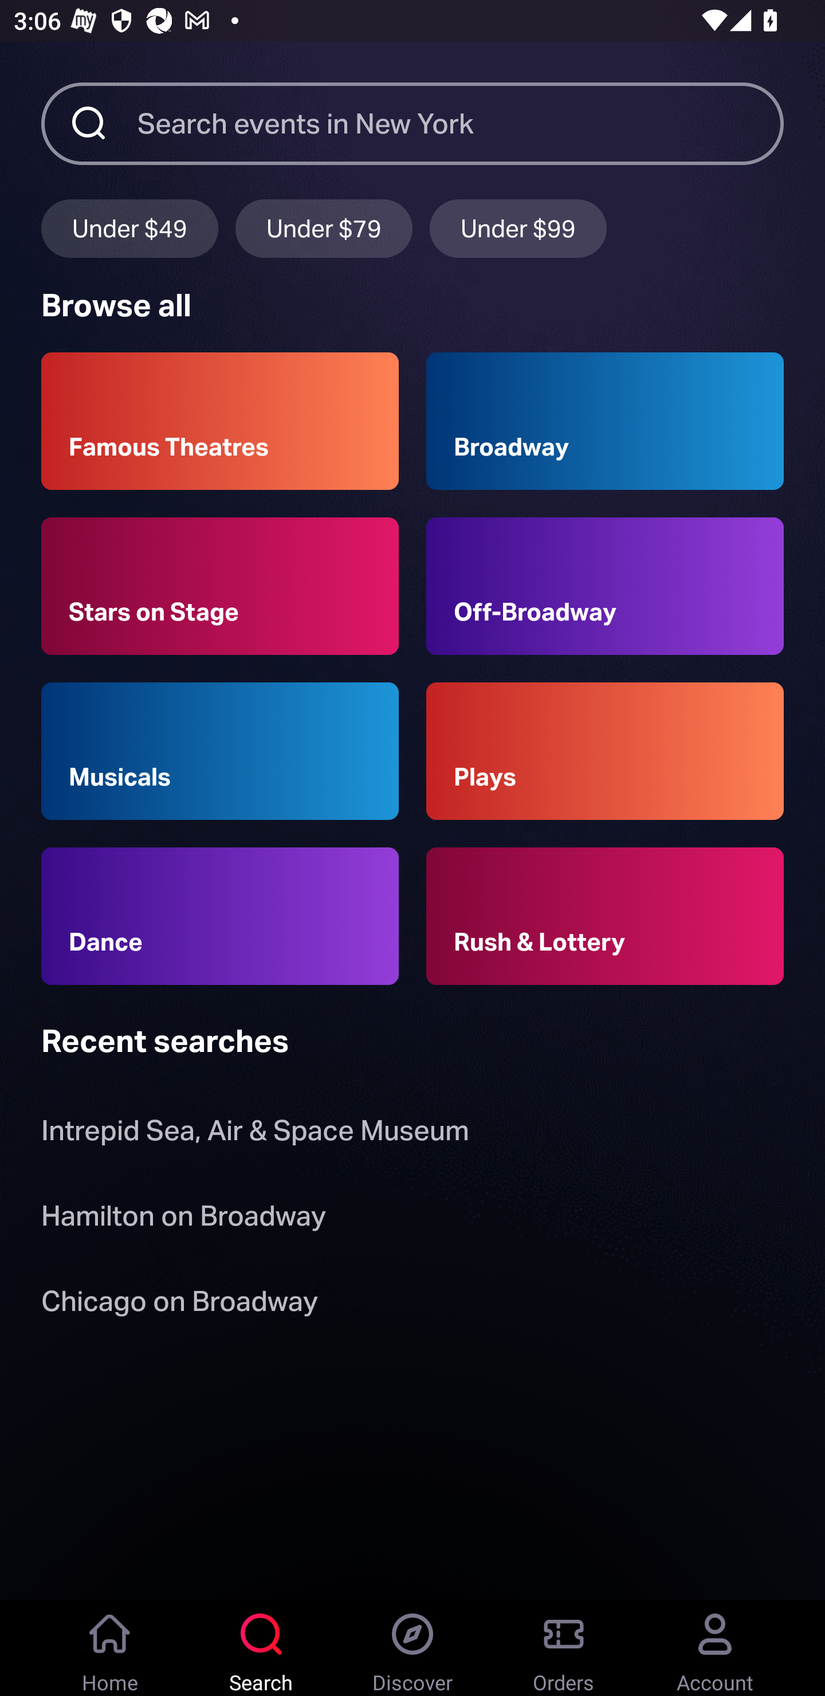 The image size is (825, 1696). Describe the element at coordinates (220, 421) in the screenshot. I see `Famous Theatres` at that location.